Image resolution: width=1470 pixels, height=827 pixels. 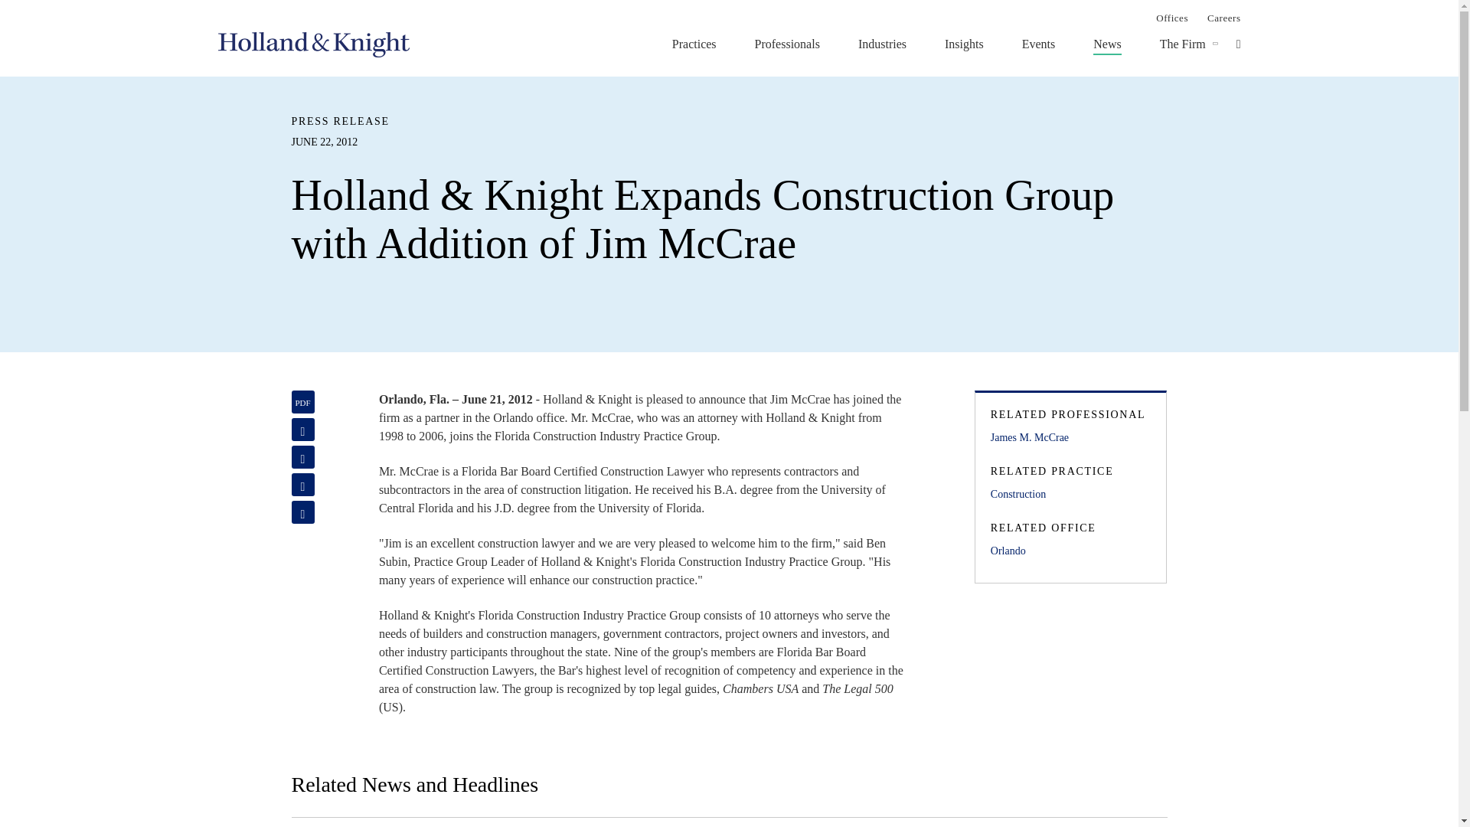 I want to click on The Firm, so click(x=1182, y=44).